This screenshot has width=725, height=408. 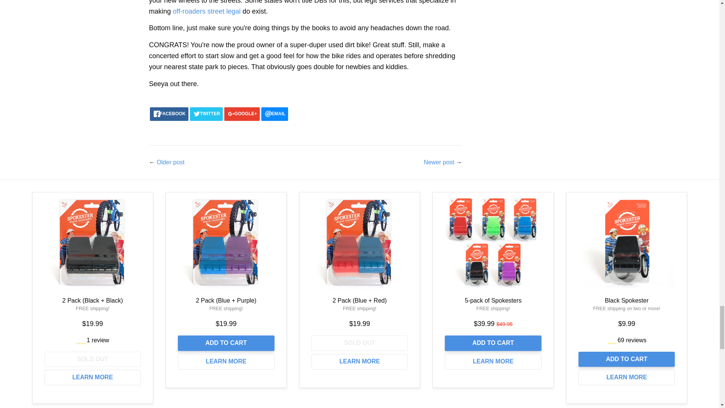 I want to click on FACEBOOK, so click(x=168, y=114).